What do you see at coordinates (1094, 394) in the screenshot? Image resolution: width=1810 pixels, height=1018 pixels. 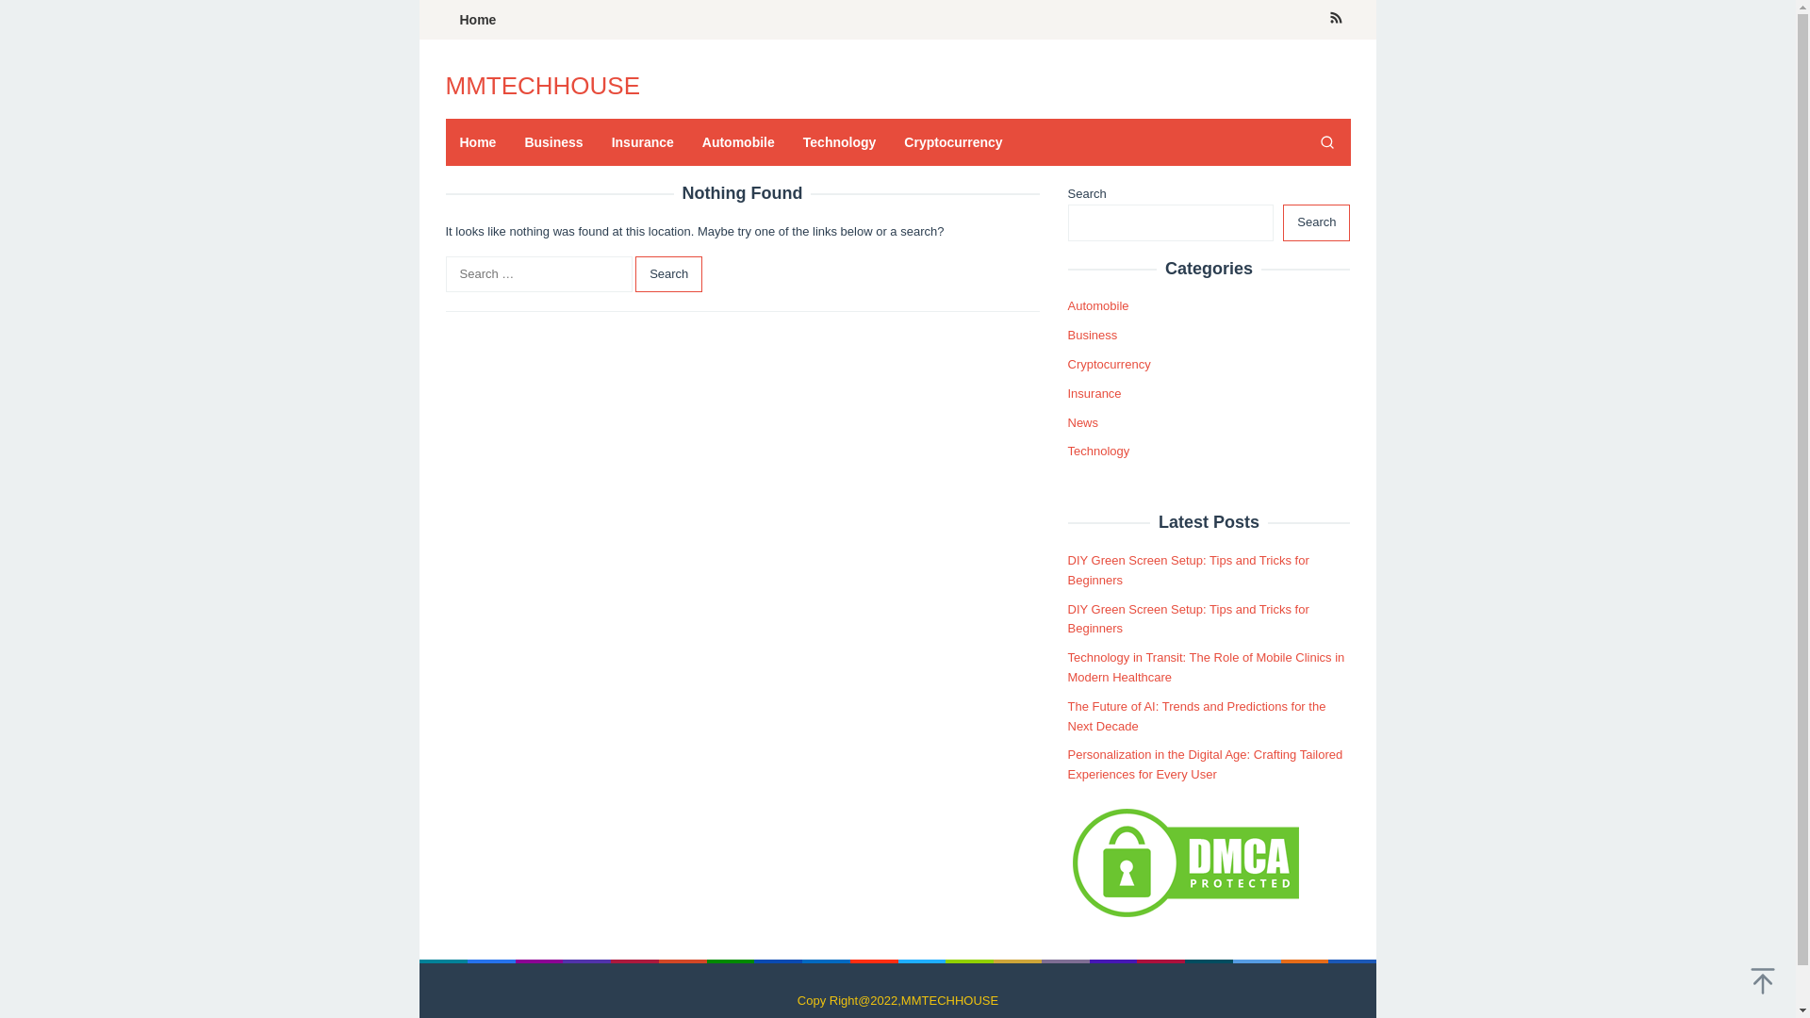 I see `Insurance` at bounding box center [1094, 394].